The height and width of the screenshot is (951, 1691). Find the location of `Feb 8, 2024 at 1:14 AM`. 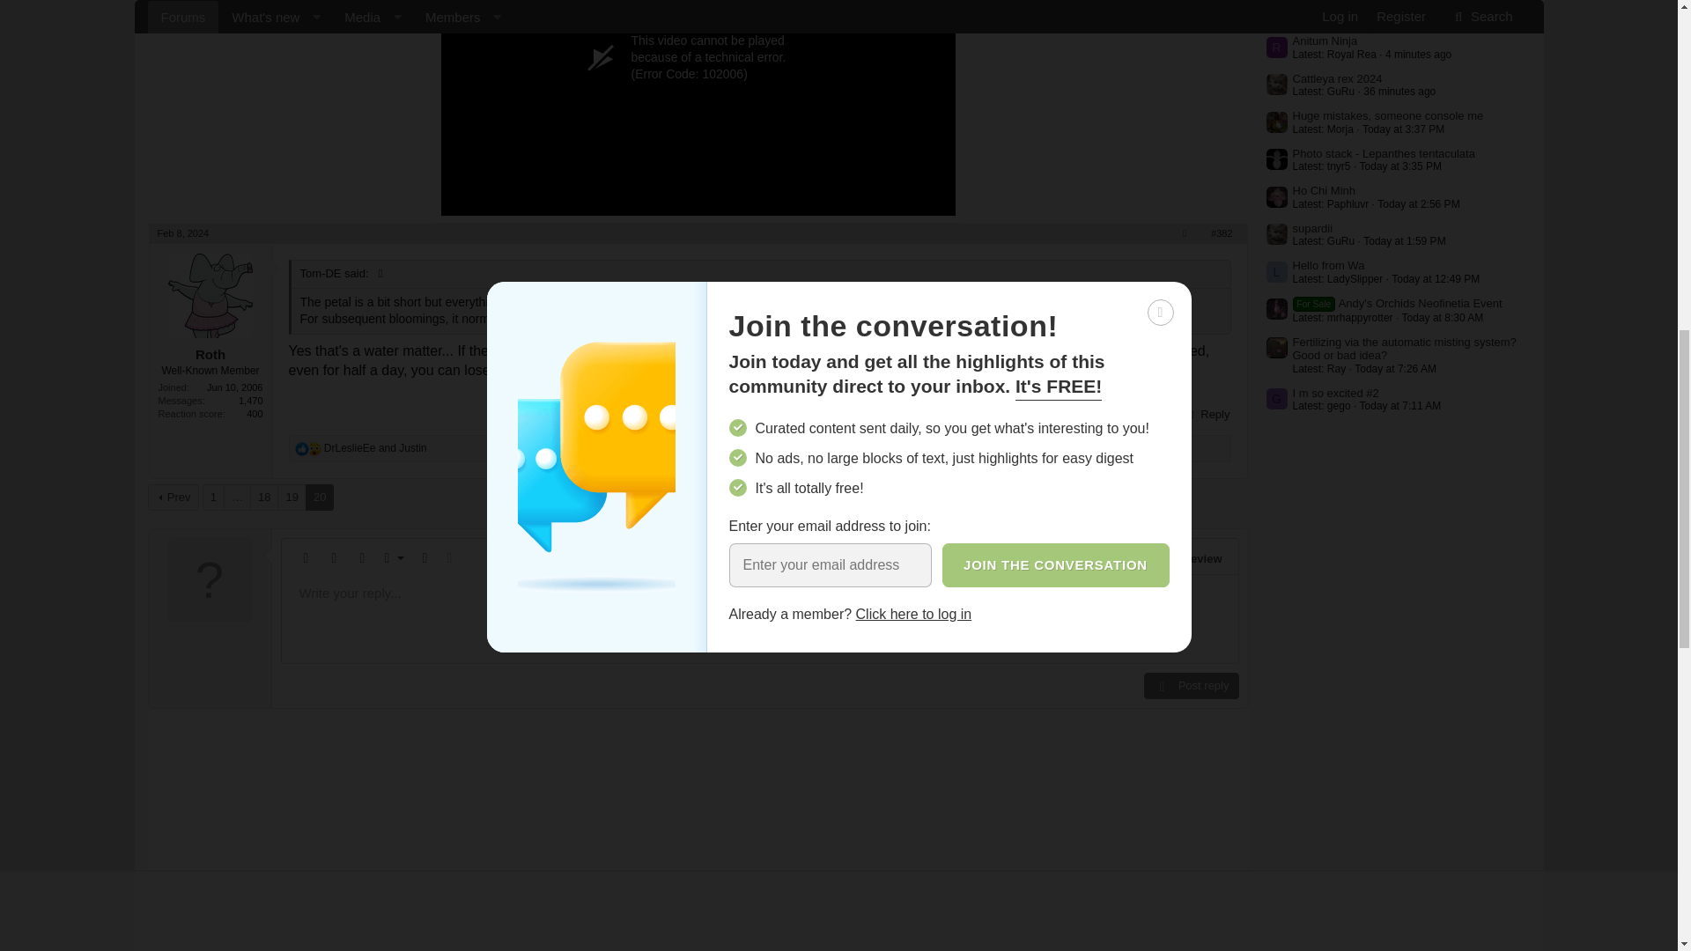

Feb 8, 2024 at 1:14 AM is located at coordinates (182, 233).